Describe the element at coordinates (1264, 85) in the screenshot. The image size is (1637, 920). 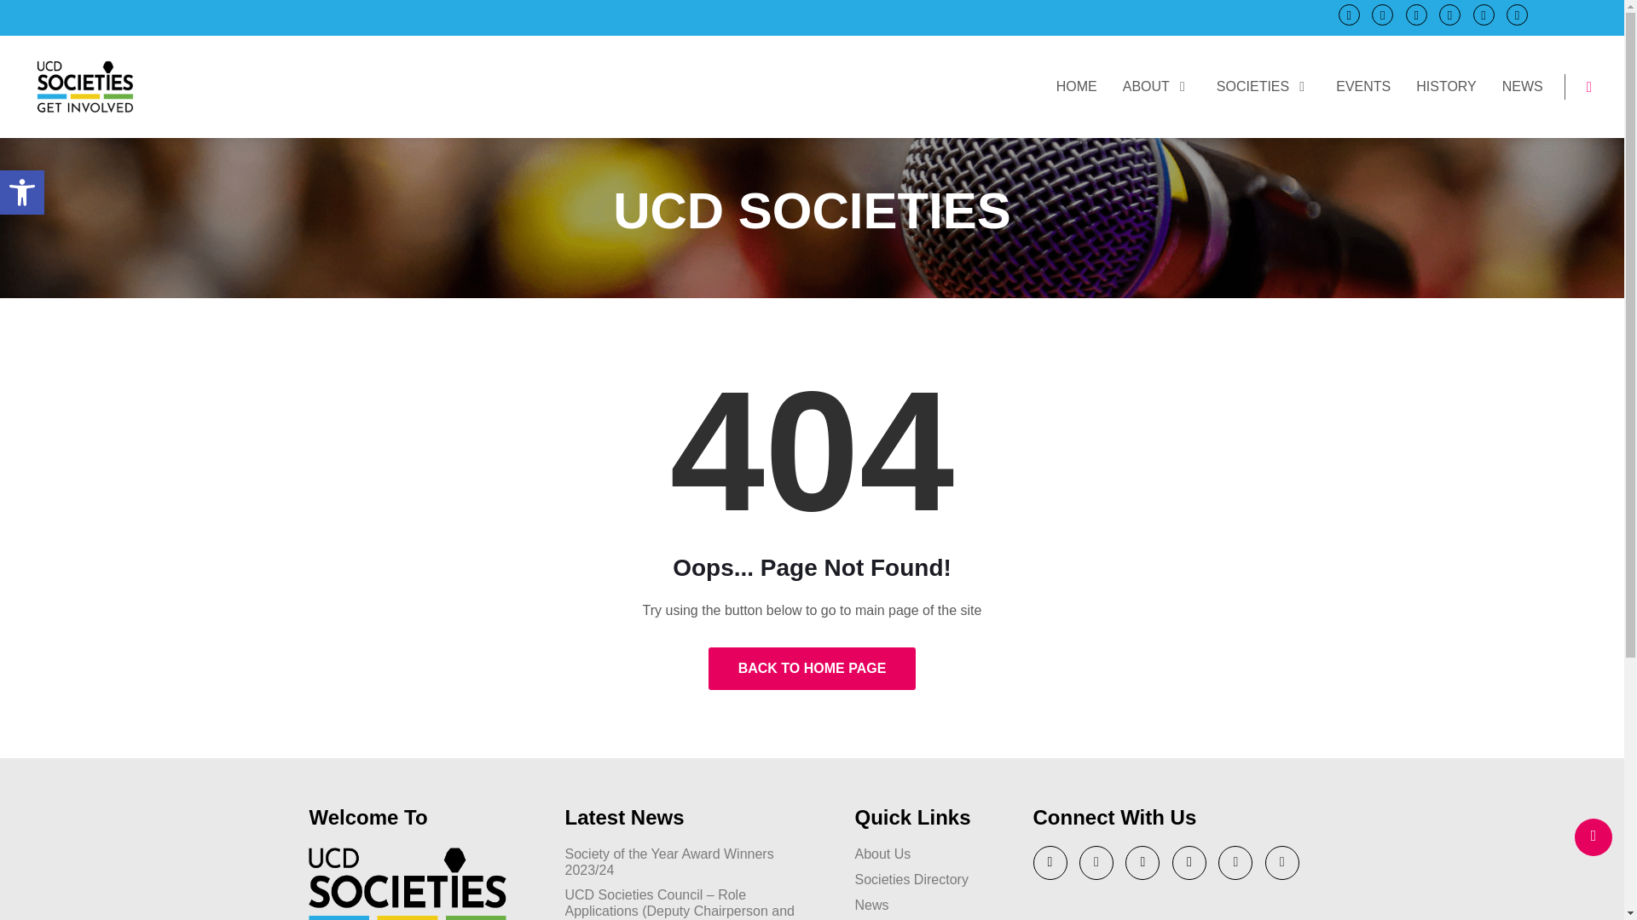
I see `SOCIETIES` at that location.